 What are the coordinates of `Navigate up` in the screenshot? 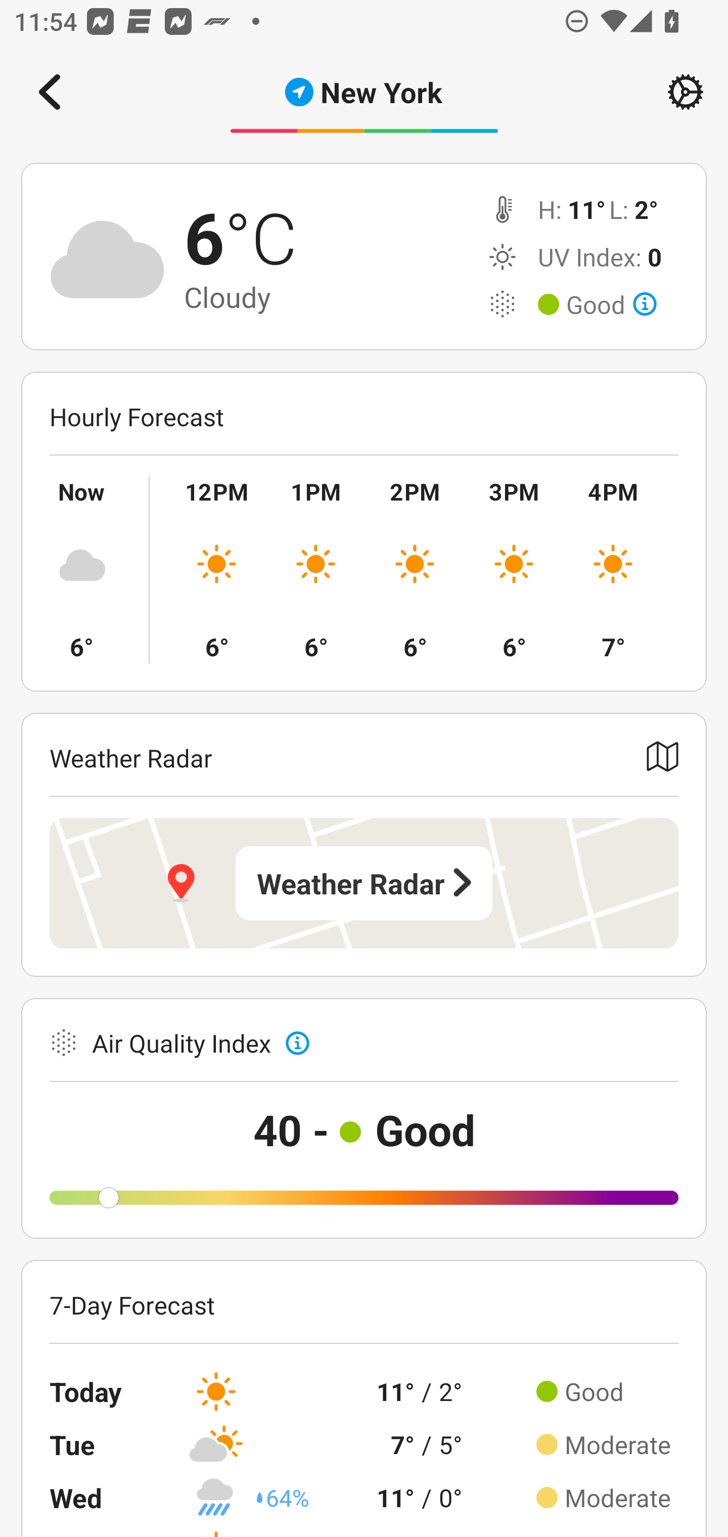 It's located at (50, 92).